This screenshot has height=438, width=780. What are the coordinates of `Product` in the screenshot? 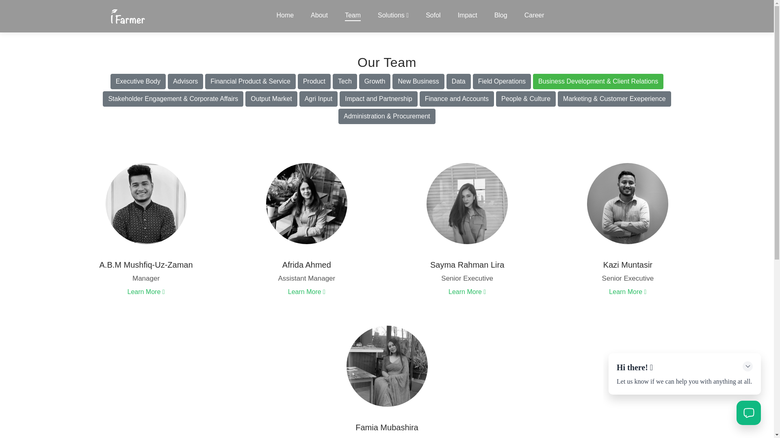 It's located at (314, 82).